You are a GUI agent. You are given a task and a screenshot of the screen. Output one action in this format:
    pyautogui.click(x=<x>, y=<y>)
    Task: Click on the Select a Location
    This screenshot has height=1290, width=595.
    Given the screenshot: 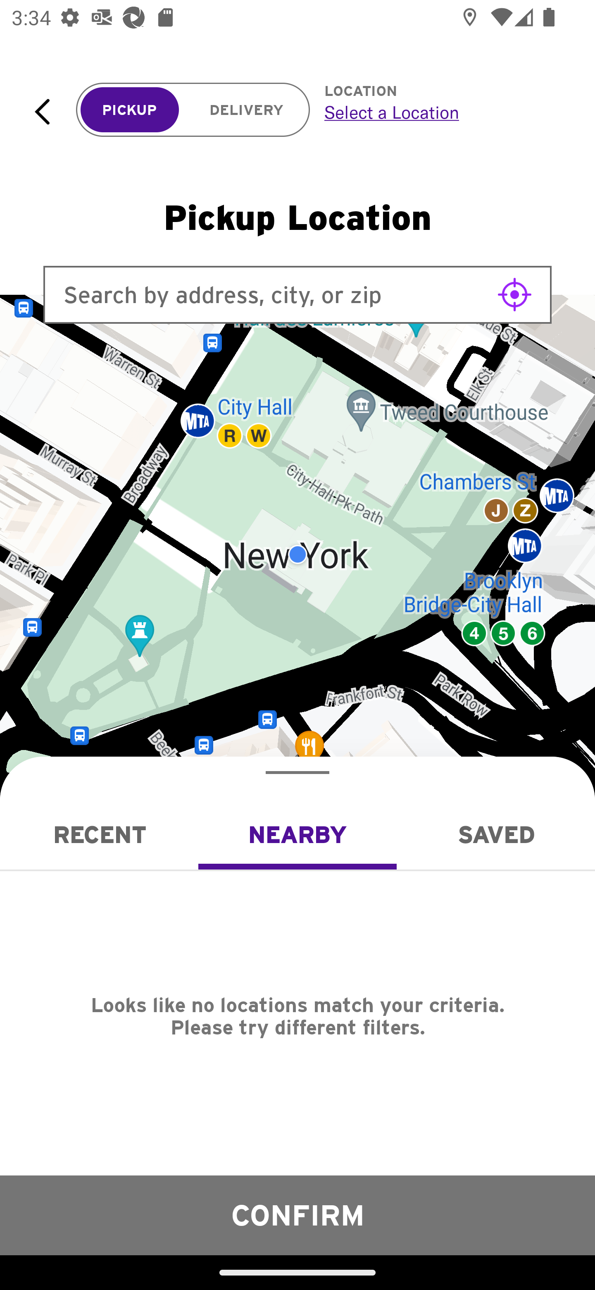 What is the action you would take?
    pyautogui.click(x=441, y=112)
    